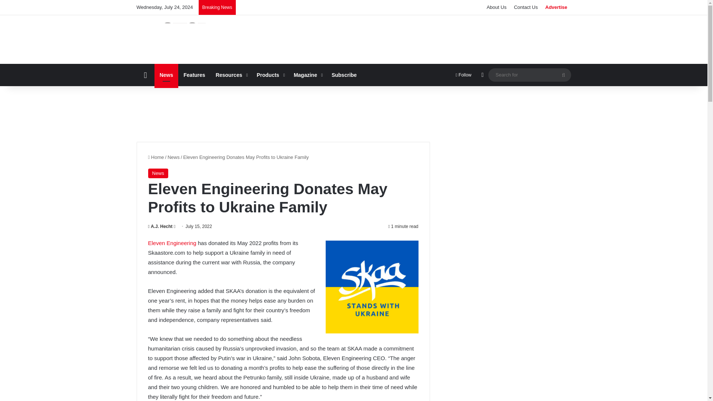  What do you see at coordinates (158, 173) in the screenshot?
I see `News` at bounding box center [158, 173].